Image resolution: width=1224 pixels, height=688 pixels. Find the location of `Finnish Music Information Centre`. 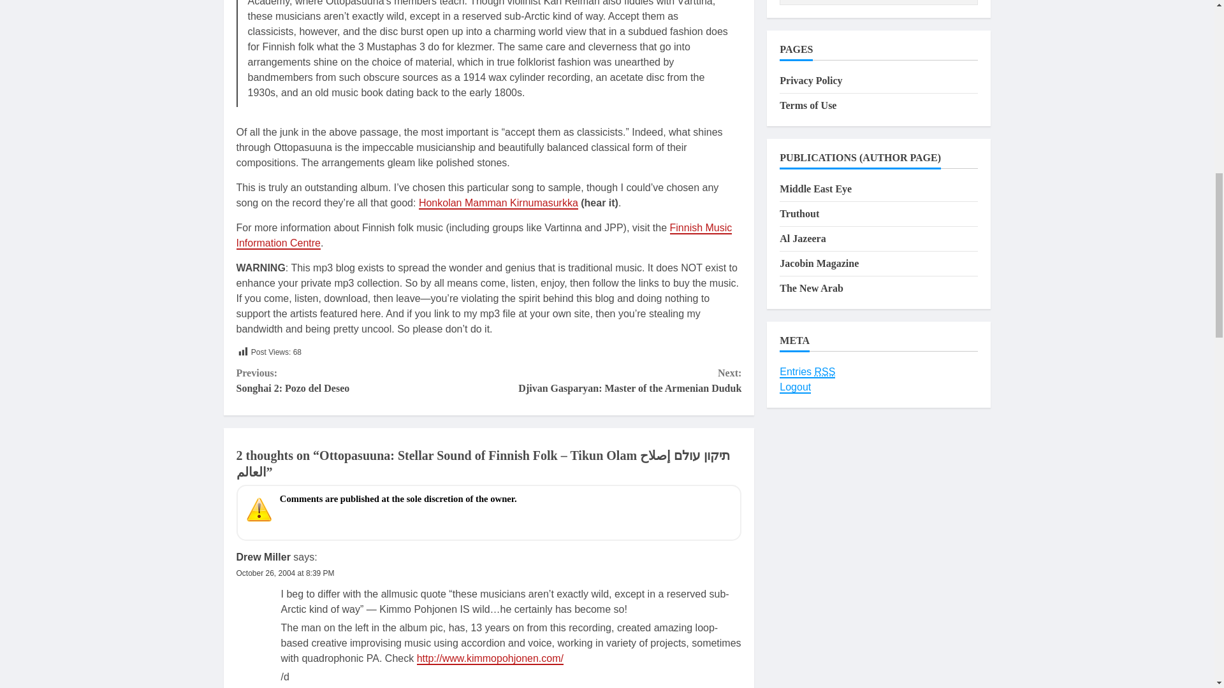

Finnish Music Information Centre is located at coordinates (484, 236).